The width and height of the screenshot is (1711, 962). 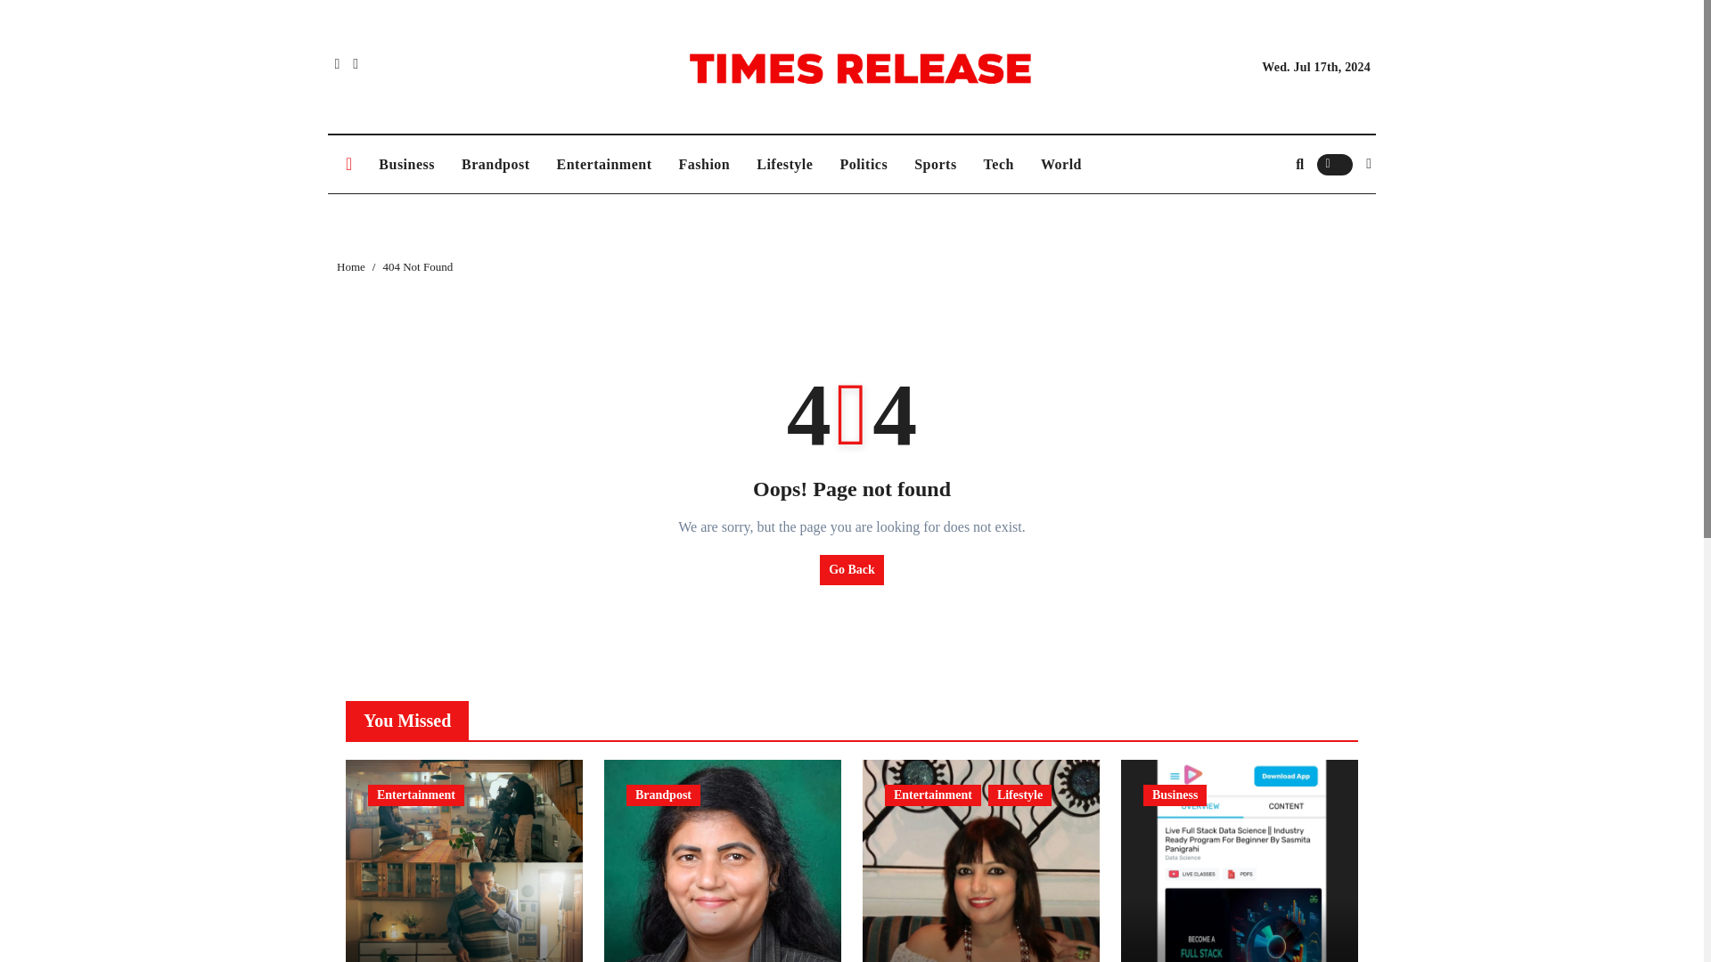 What do you see at coordinates (704, 164) in the screenshot?
I see `Fashion` at bounding box center [704, 164].